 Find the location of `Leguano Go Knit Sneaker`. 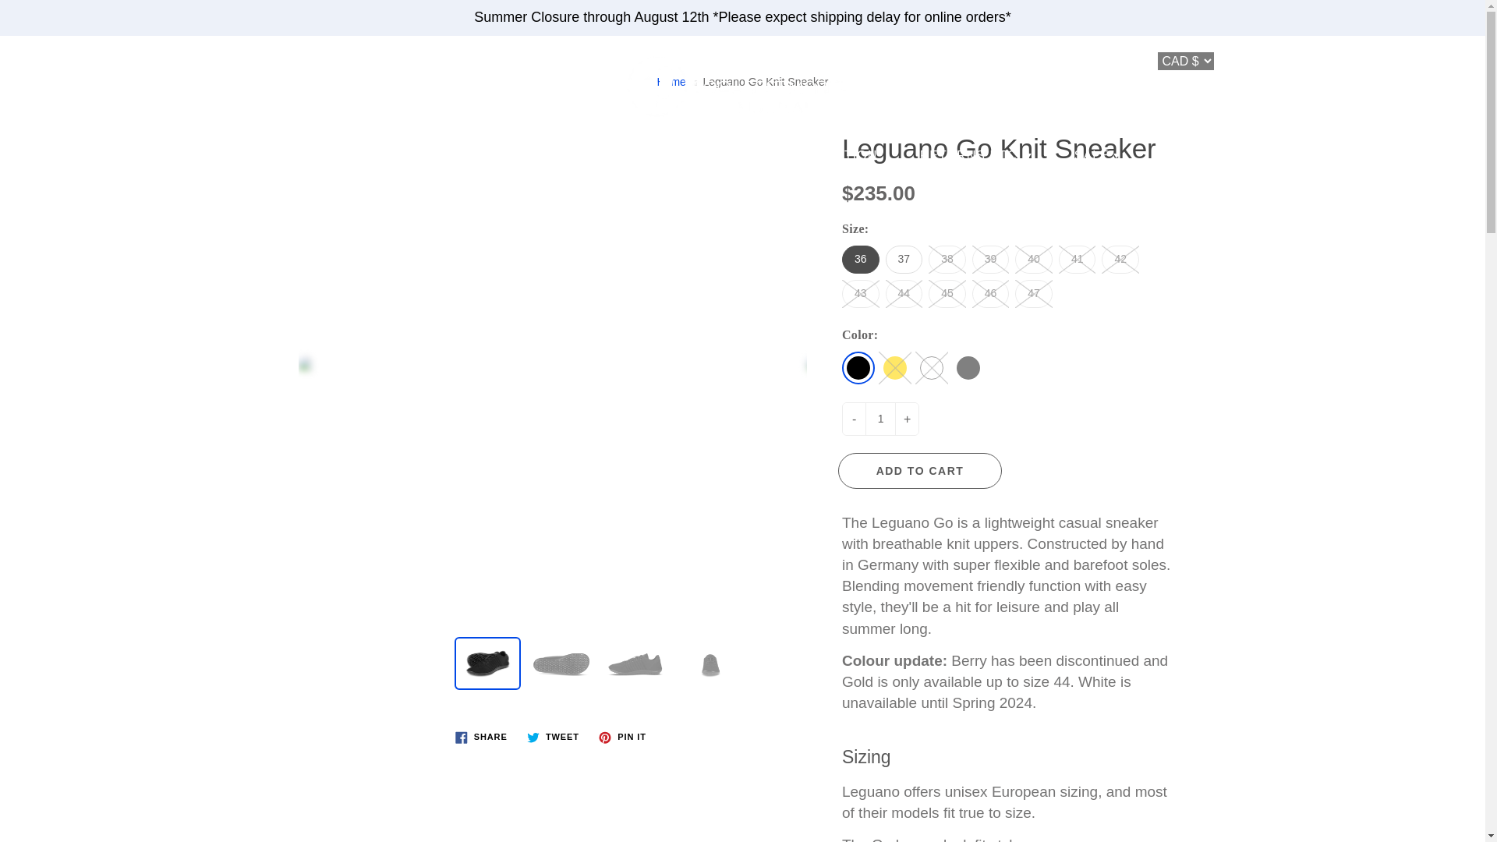

Leguano Go Knit Sneaker is located at coordinates (552, 364).